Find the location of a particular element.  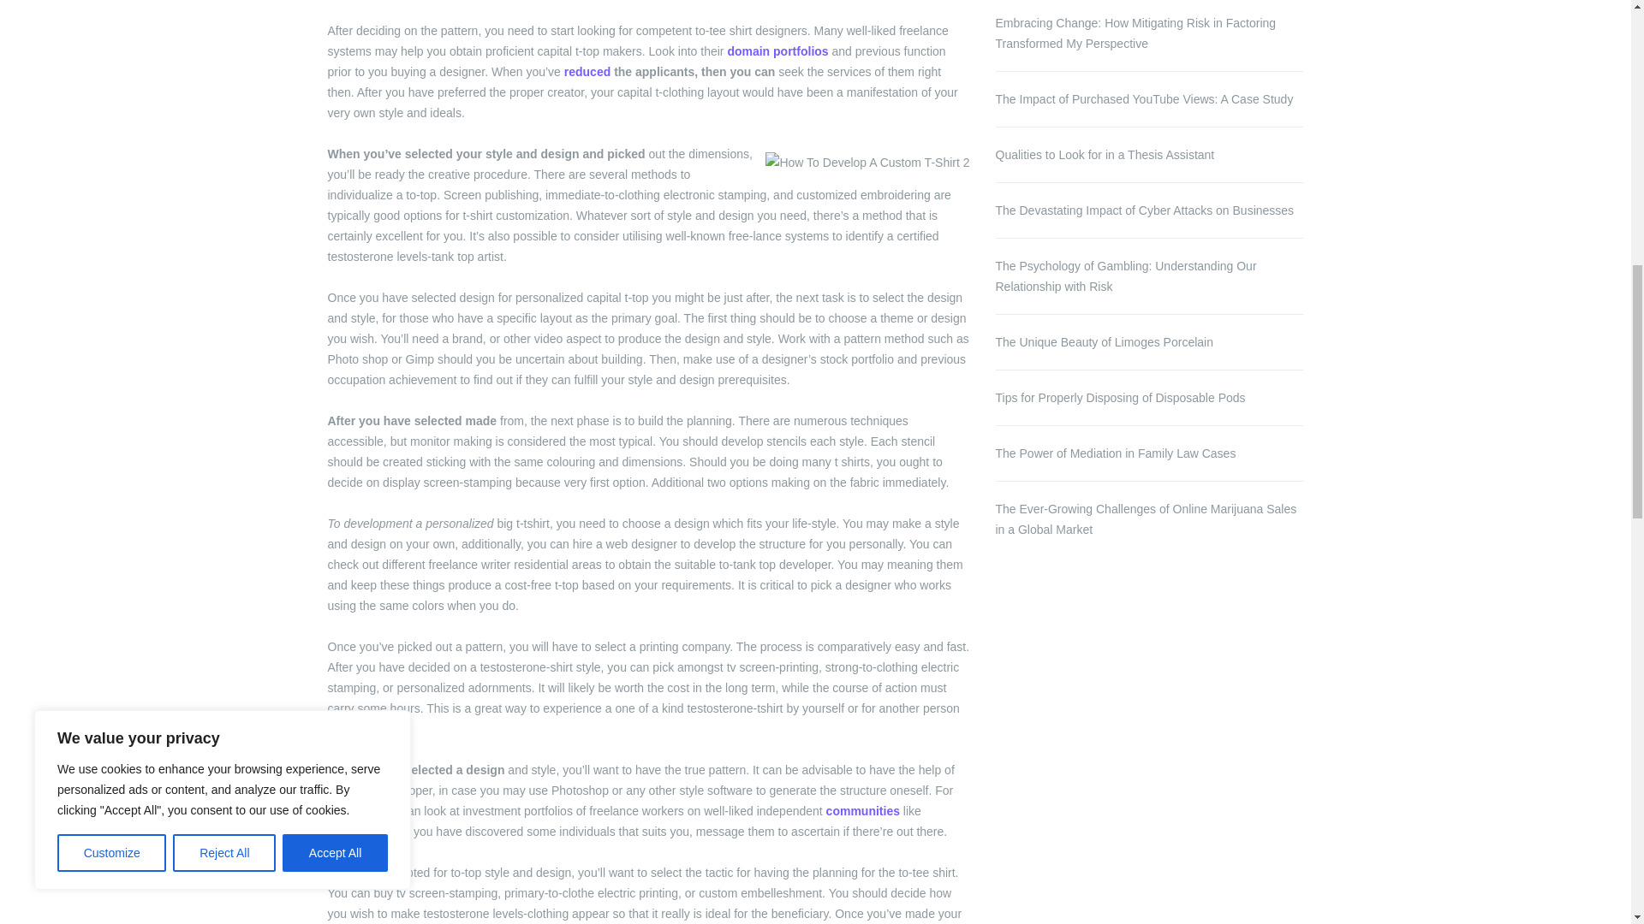

domain portfolios is located at coordinates (777, 51).